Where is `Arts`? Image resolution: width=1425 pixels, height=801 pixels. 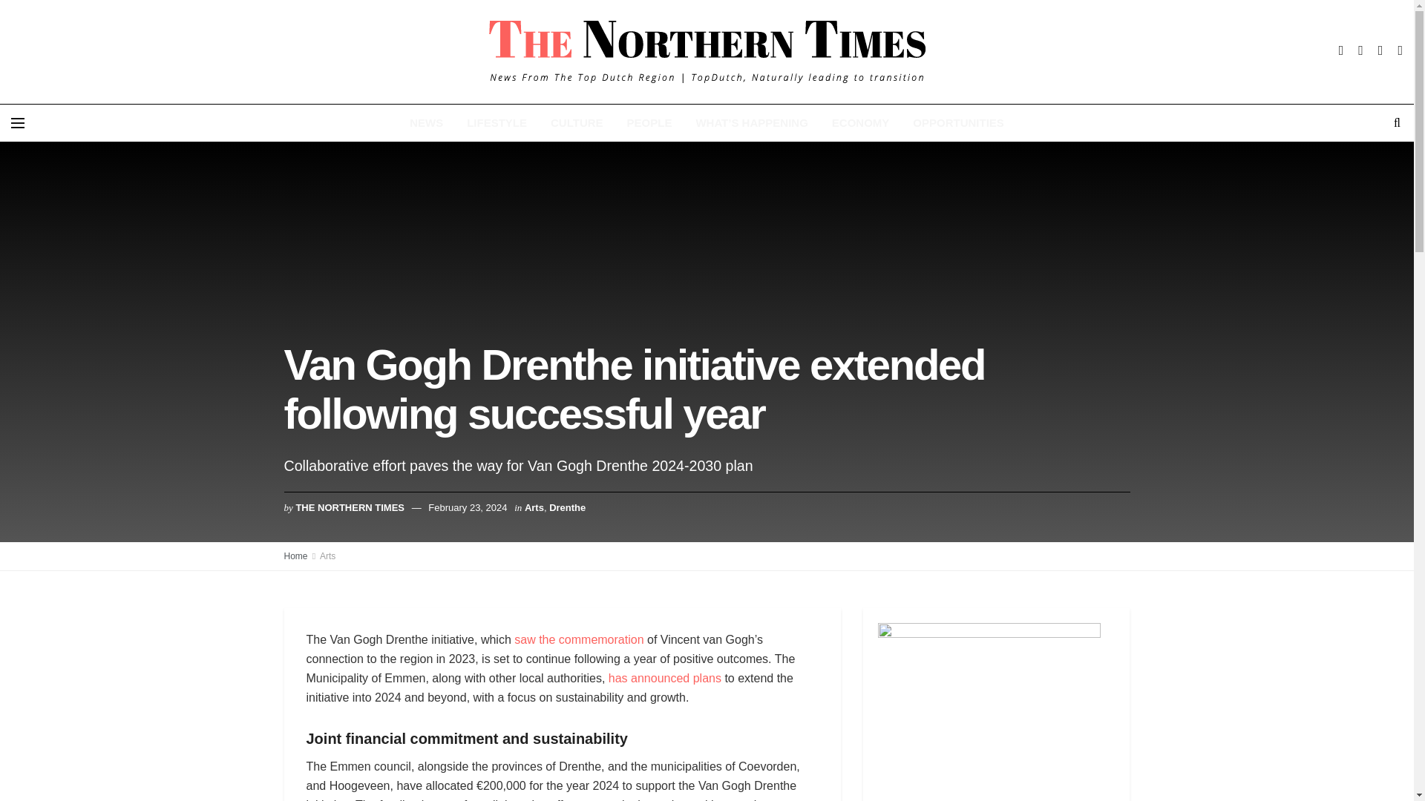
Arts is located at coordinates (534, 507).